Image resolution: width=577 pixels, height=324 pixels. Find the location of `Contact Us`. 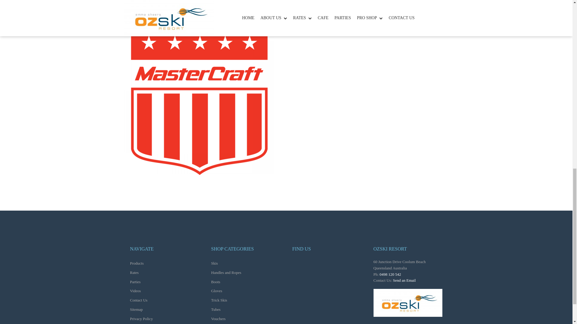

Contact Us is located at coordinates (144, 301).